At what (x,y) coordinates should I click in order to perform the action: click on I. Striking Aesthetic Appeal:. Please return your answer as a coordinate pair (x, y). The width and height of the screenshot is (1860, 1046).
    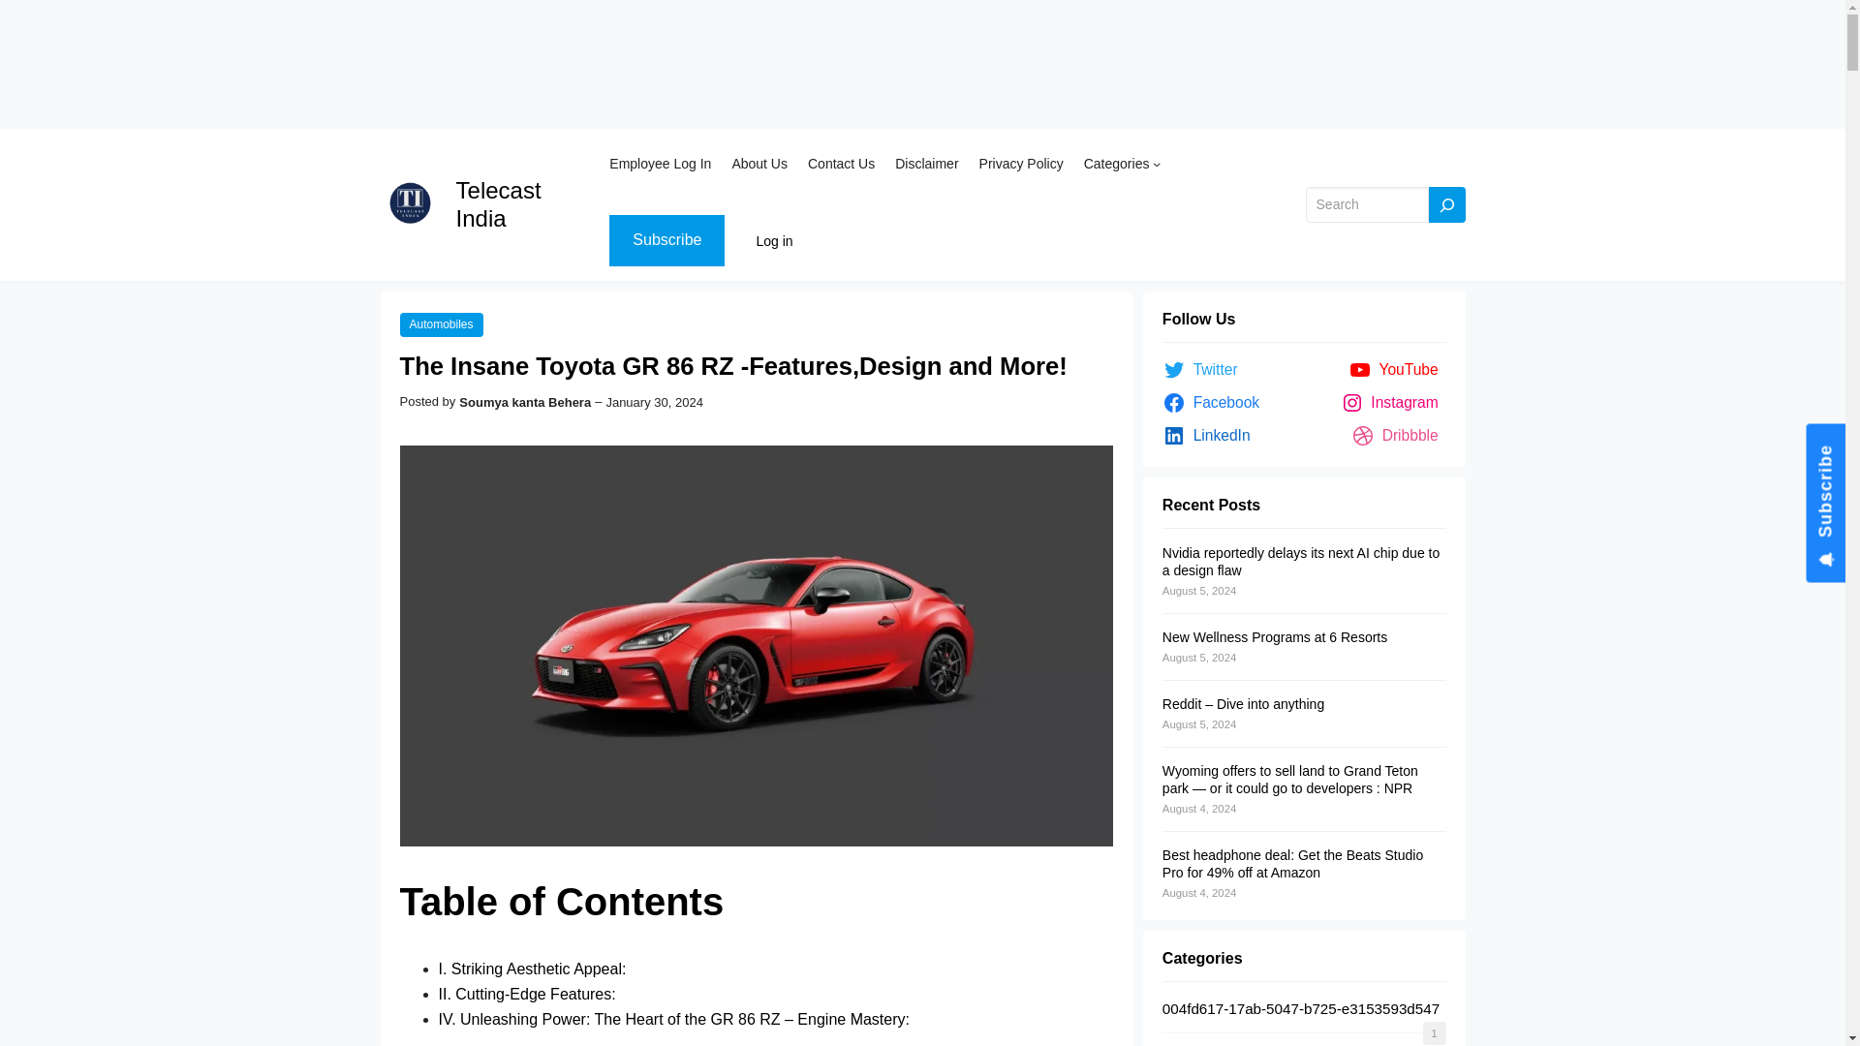
    Looking at the image, I should click on (531, 969).